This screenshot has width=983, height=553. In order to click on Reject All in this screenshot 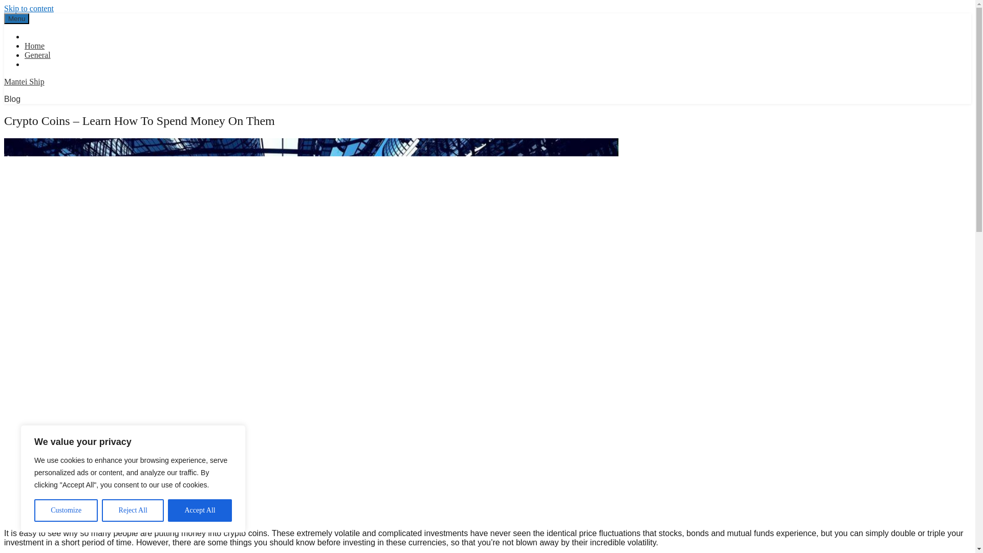, I will do `click(133, 511)`.